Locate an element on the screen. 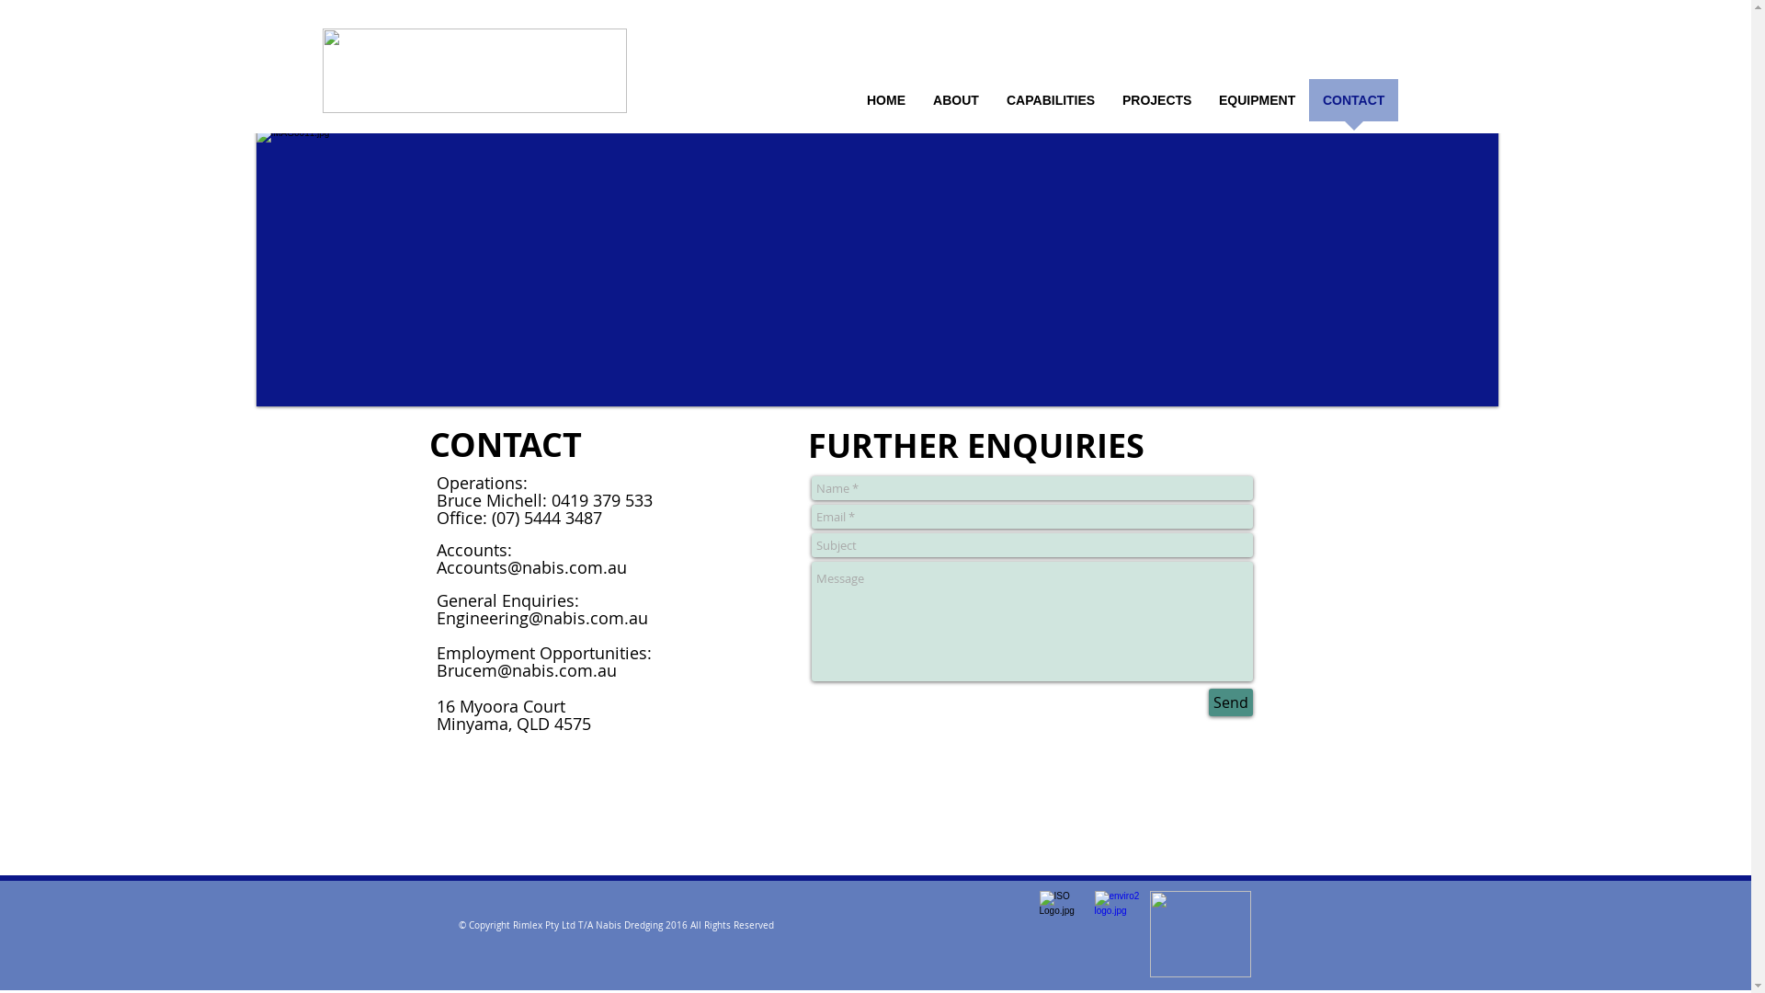 The image size is (1765, 993). EQUIPMENT is located at coordinates (1258, 107).